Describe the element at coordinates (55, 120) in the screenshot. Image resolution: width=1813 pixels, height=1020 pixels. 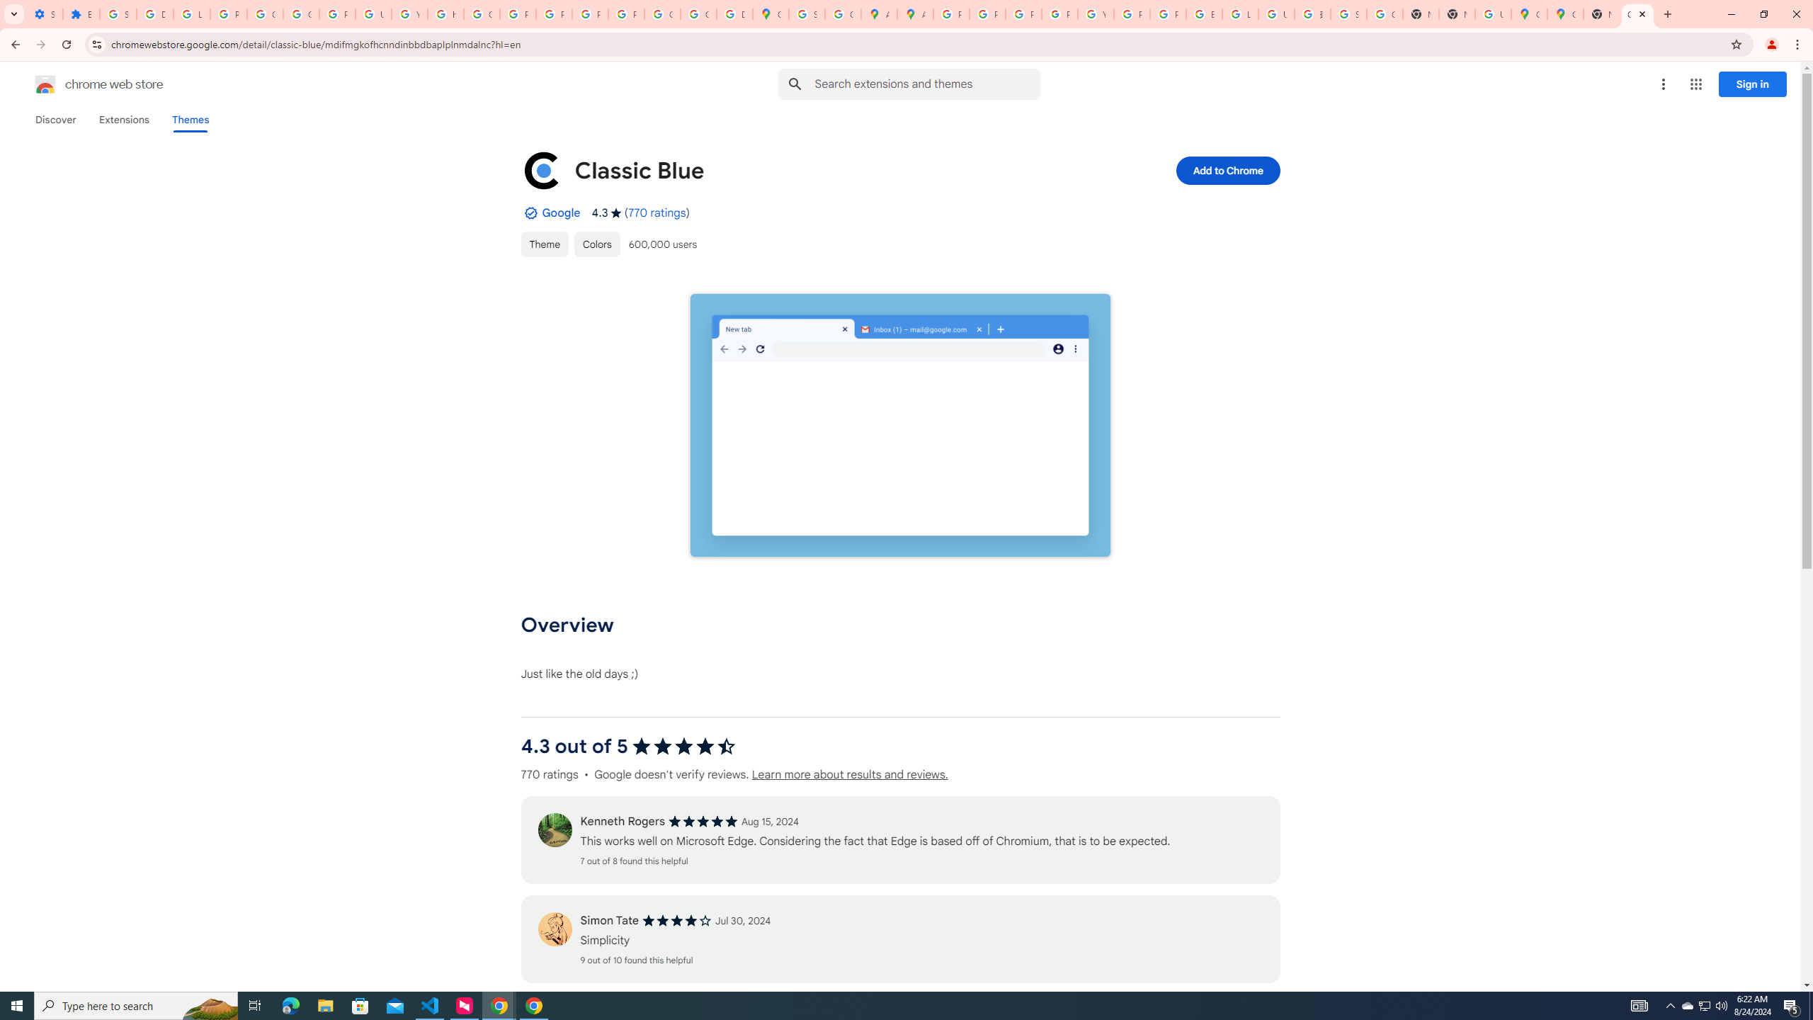
I see `Discover` at that location.